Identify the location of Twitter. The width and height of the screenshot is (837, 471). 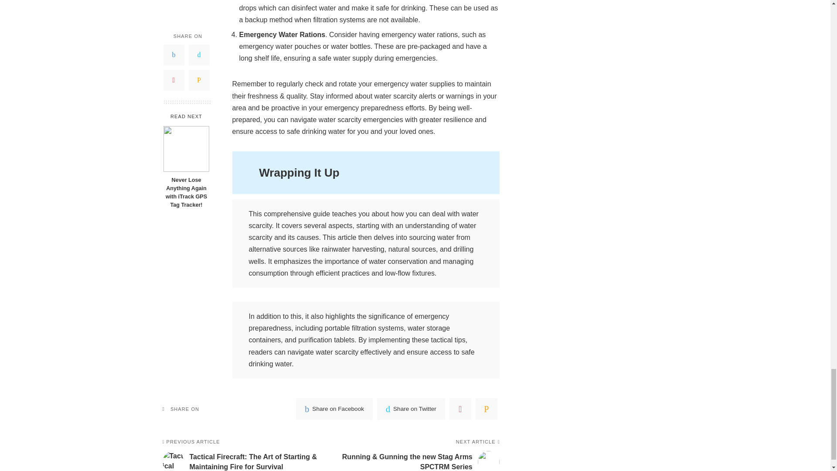
(411, 409).